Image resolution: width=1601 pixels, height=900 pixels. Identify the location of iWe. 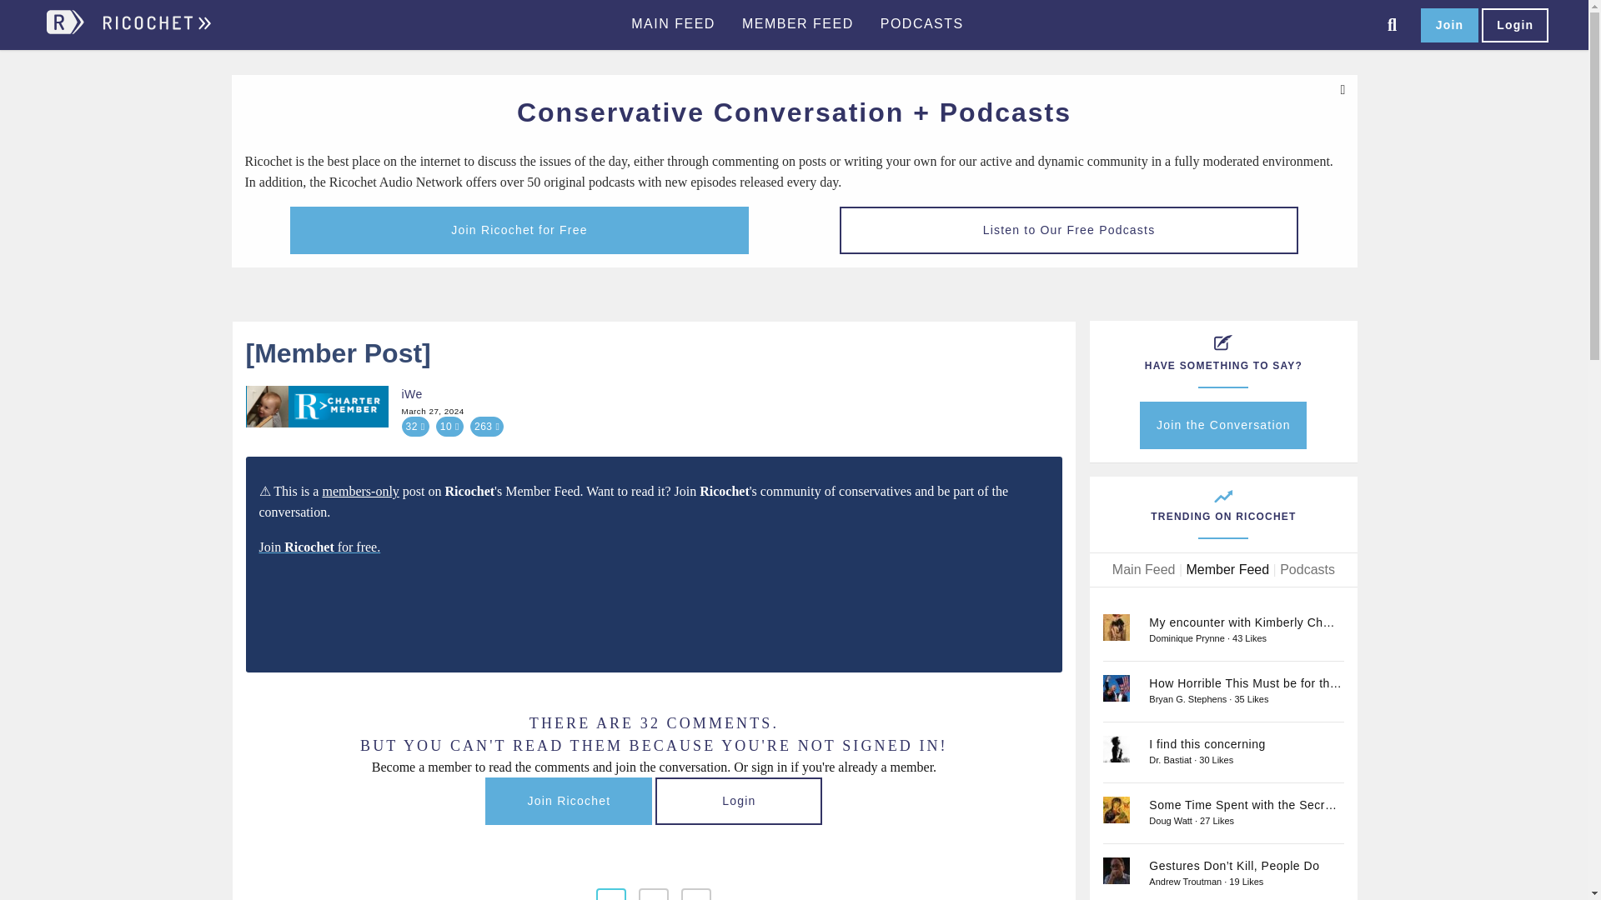
(267, 407).